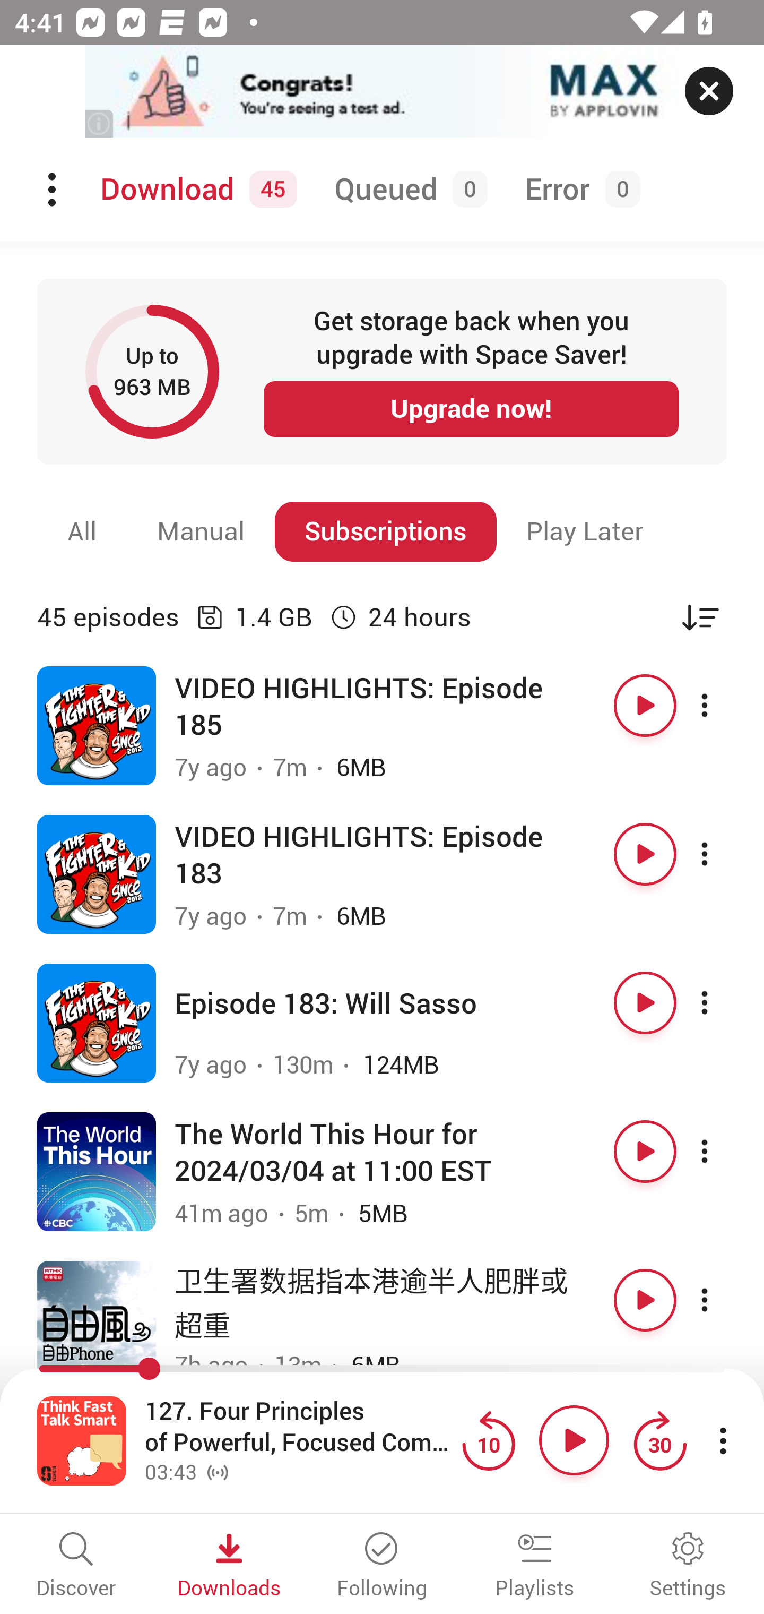  I want to click on Discover, so click(76, 1566).